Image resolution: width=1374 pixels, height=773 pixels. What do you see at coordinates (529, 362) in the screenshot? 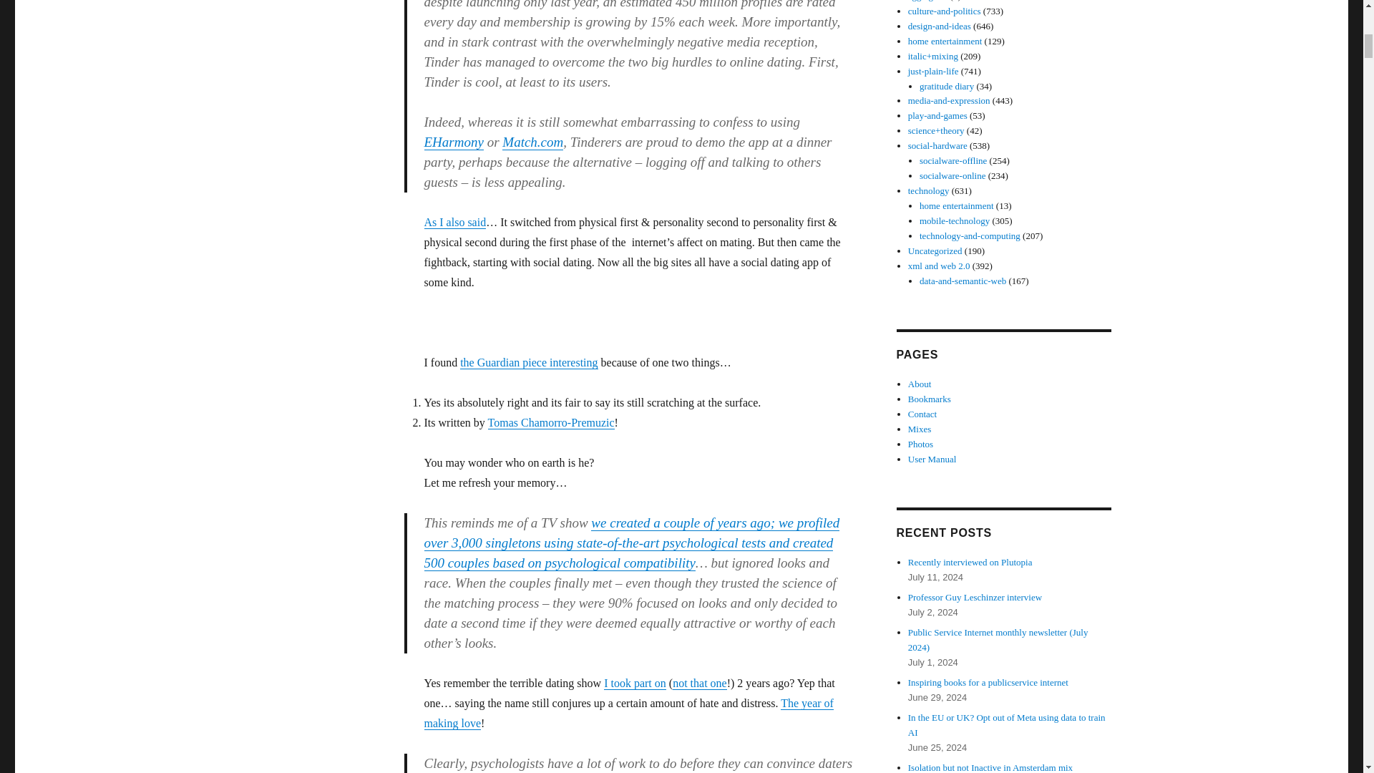
I see `the Guardian piece interesting` at bounding box center [529, 362].